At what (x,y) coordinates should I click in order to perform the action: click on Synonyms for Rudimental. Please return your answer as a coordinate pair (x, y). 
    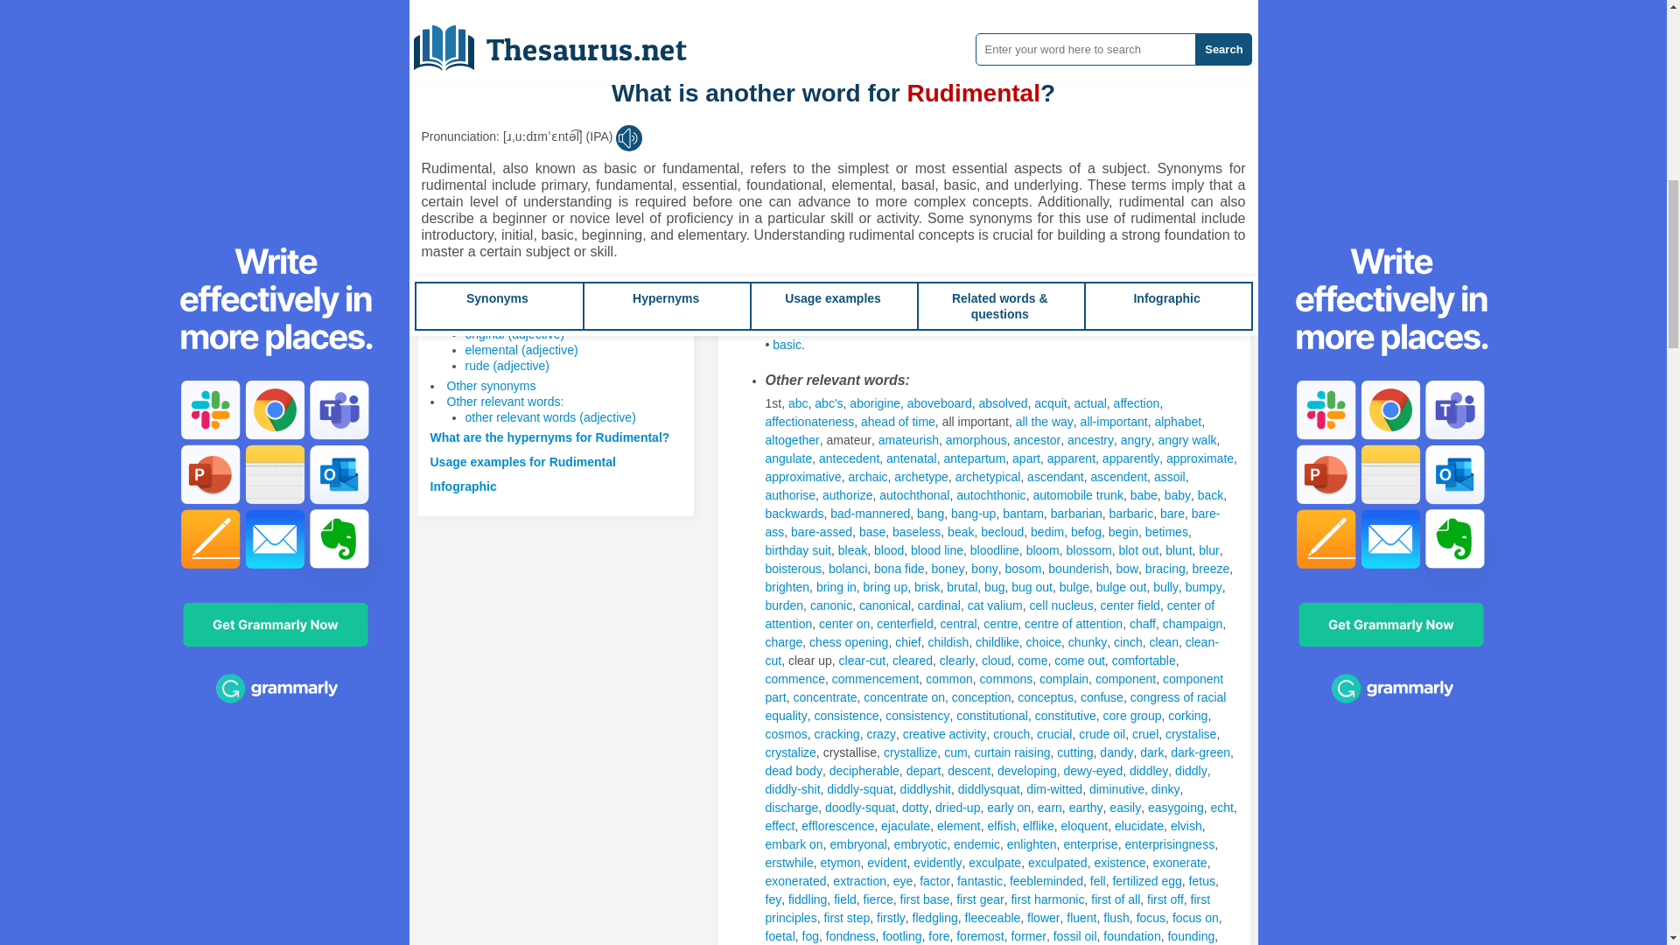
    Looking at the image, I should click on (1137, 33).